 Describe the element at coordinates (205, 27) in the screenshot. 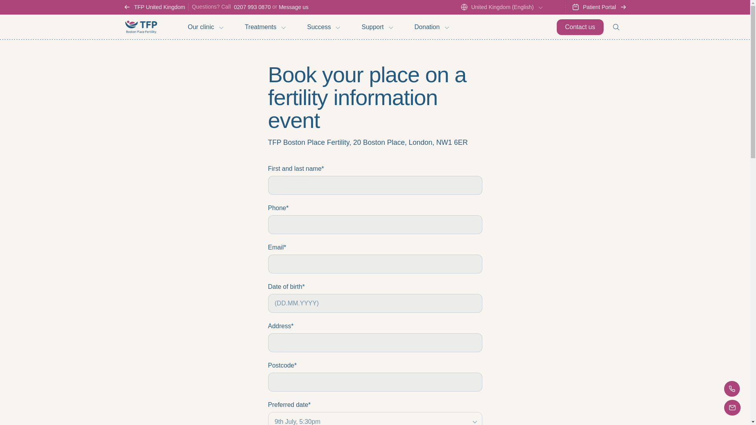

I see `Our clinic` at that location.